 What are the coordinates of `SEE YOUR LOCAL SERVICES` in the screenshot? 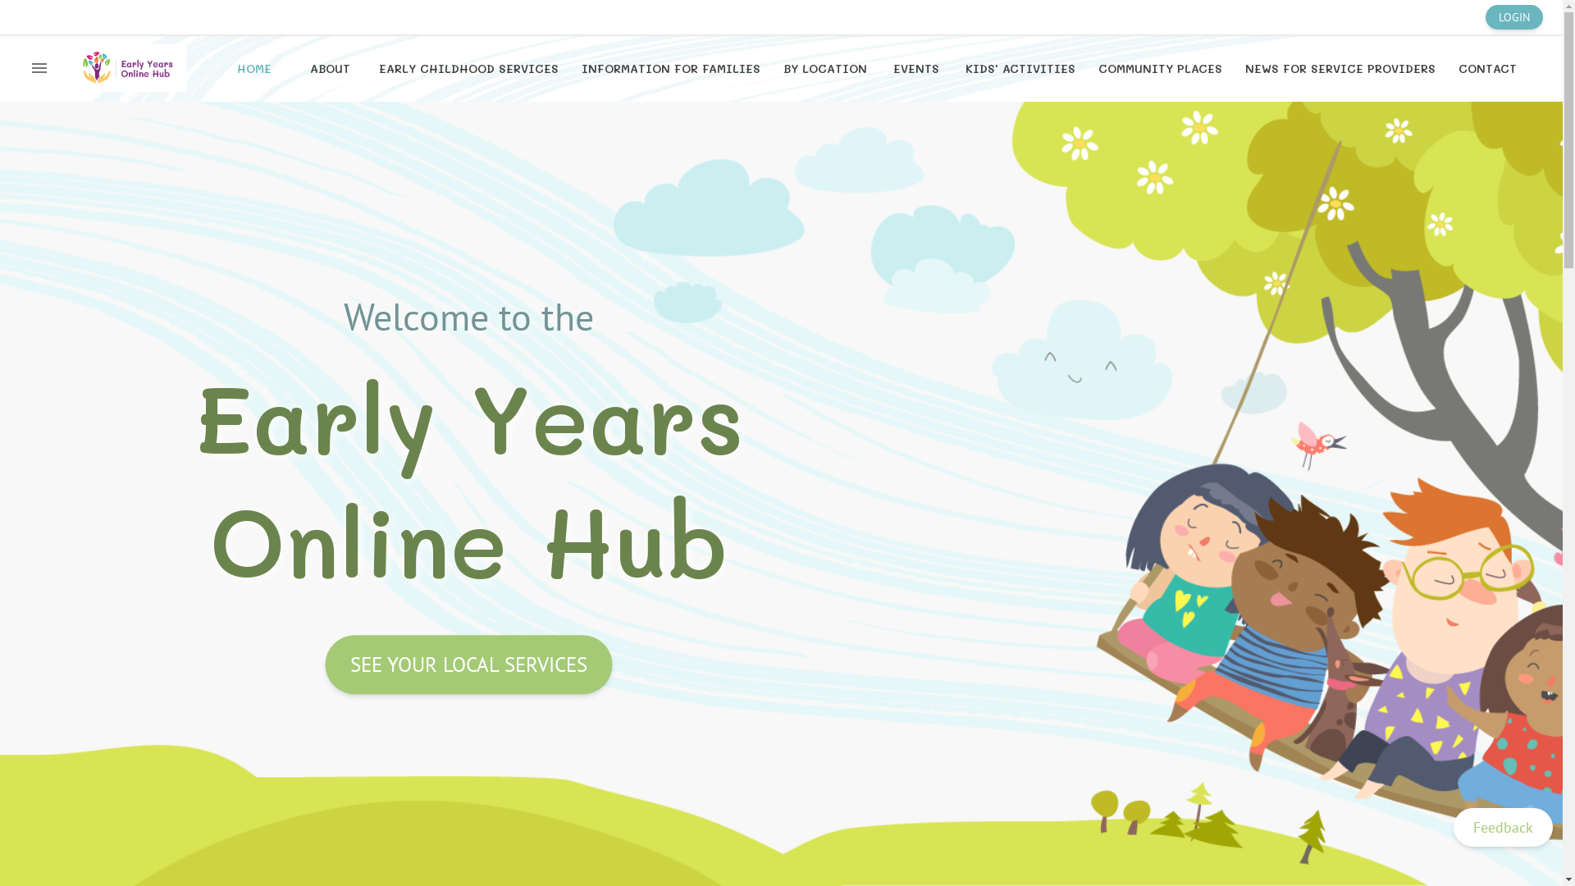 It's located at (468, 665).